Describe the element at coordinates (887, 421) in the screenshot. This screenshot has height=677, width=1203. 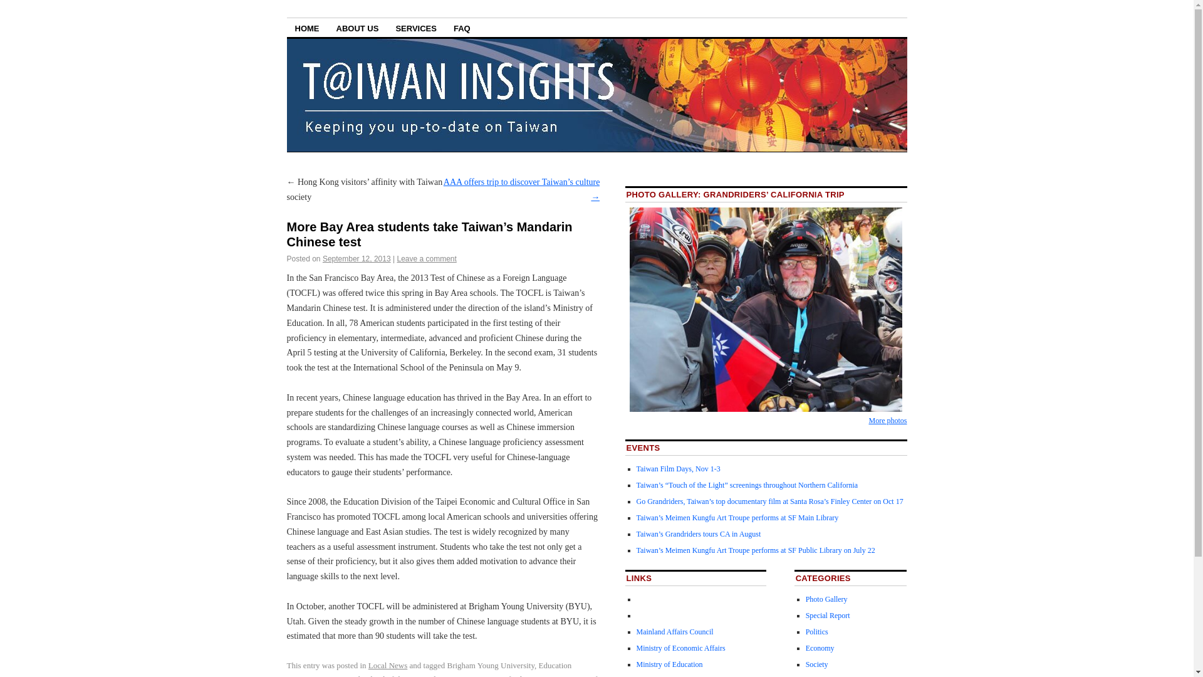
I see `More photos` at that location.